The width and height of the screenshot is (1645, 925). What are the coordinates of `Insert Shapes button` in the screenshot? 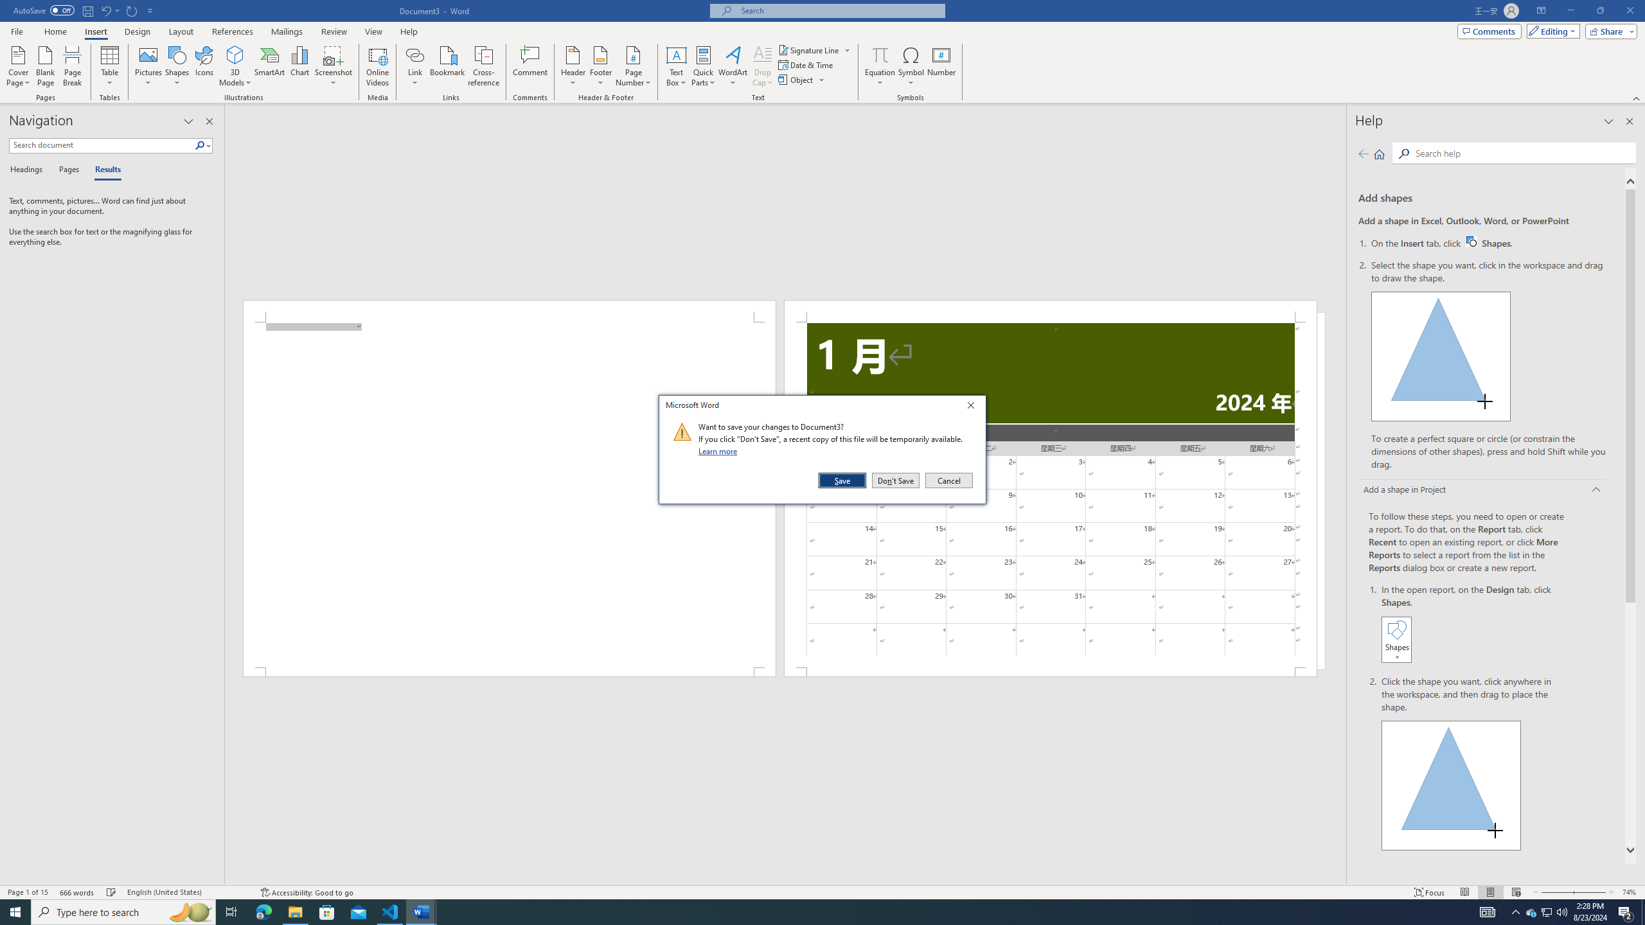 It's located at (1561, 912).